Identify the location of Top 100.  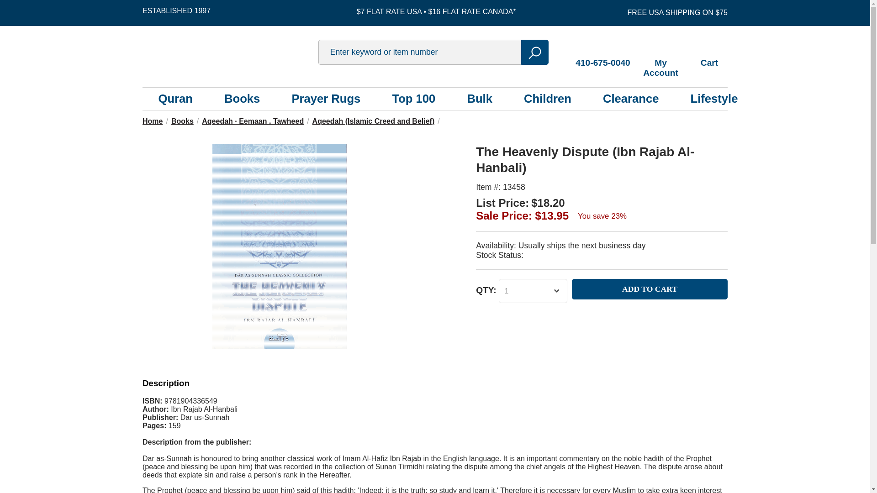
(413, 99).